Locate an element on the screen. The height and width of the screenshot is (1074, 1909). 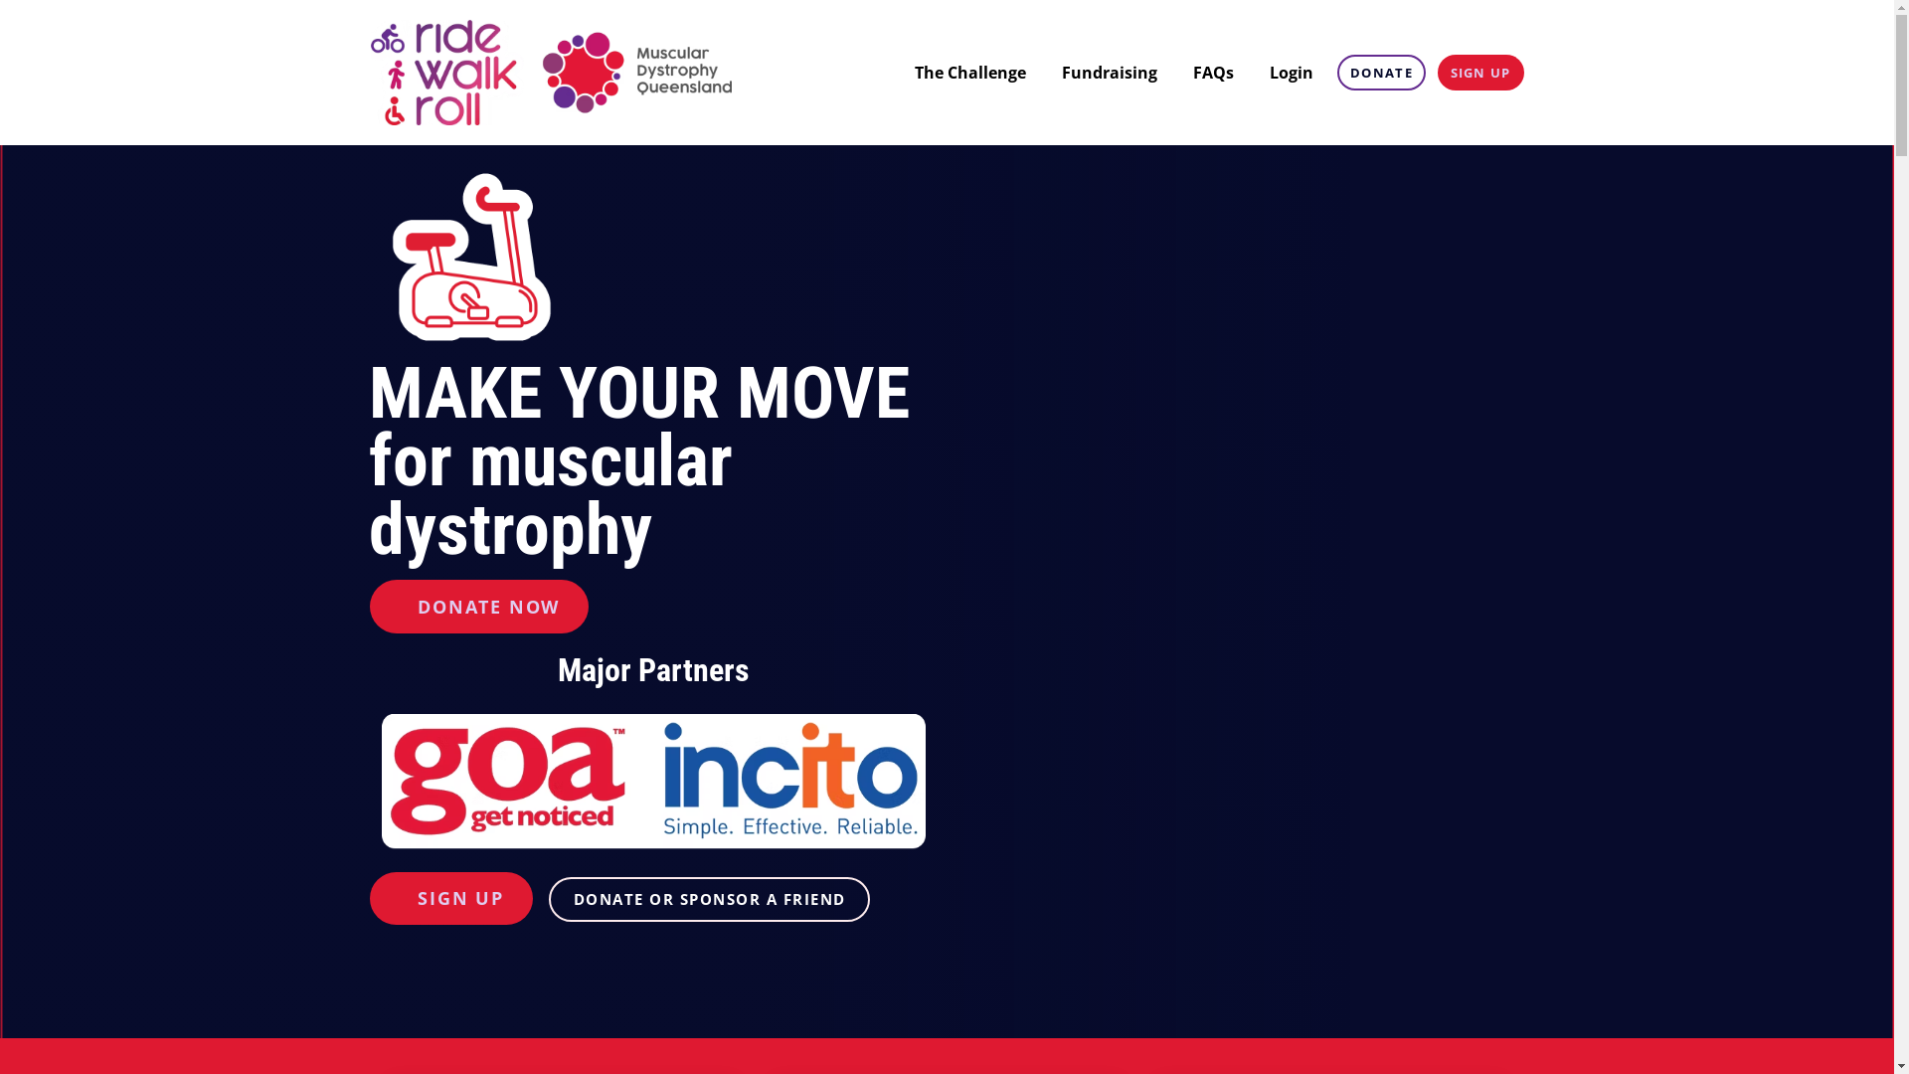
The Challenge is located at coordinates (970, 73).